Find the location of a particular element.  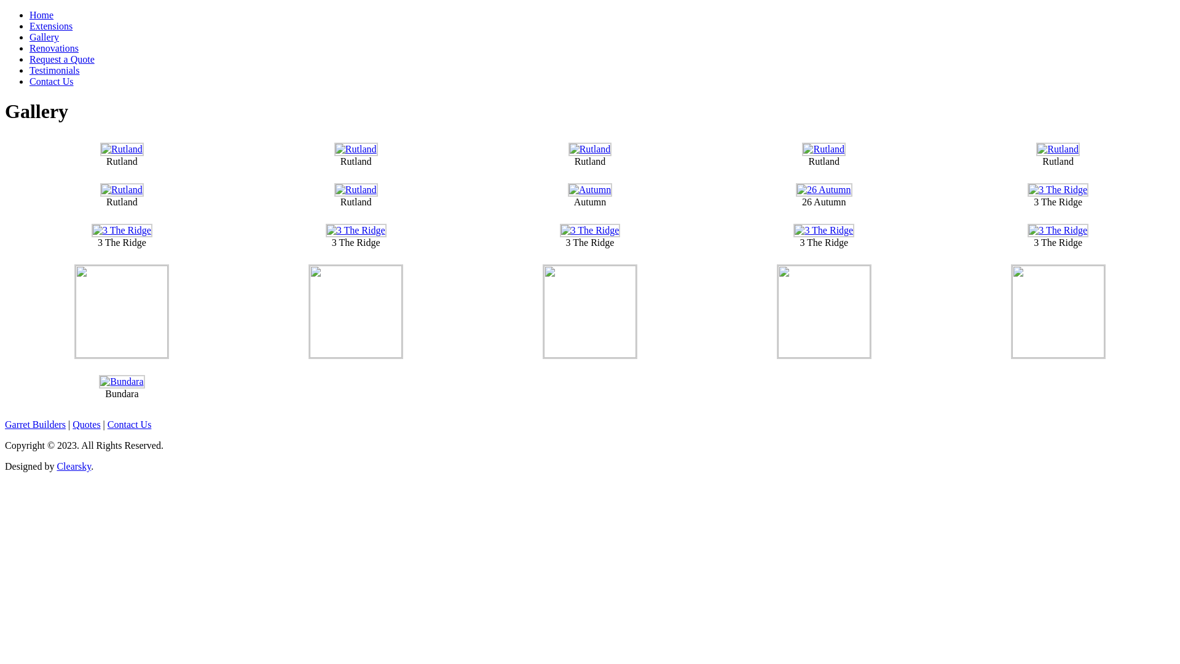

3 The Ridge is located at coordinates (1058, 230).